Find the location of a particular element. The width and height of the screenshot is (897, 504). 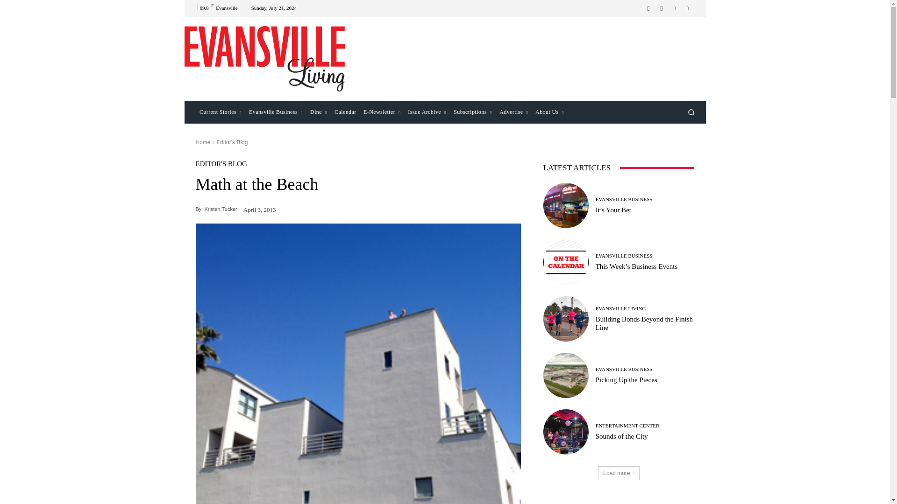

Facebook is located at coordinates (648, 8).